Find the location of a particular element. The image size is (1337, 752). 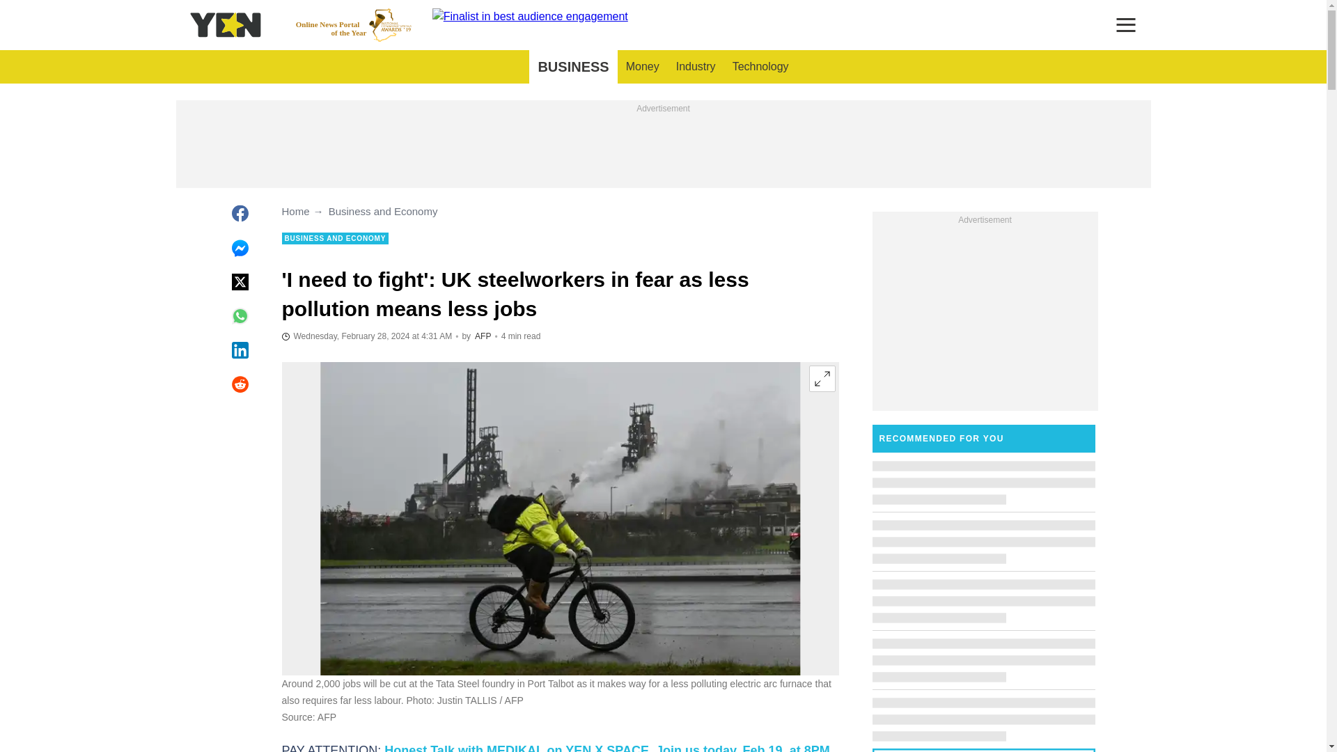

Author page is located at coordinates (482, 336).